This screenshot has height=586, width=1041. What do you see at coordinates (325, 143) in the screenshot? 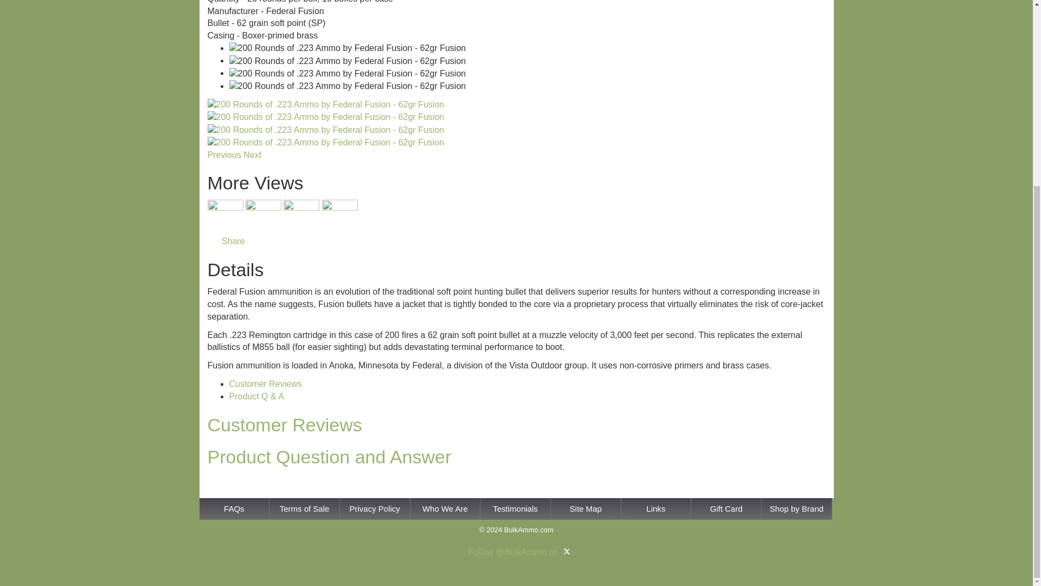
I see `200 Rounds of .223 Ammo by Federal Fusion - 62gr Fusion` at bounding box center [325, 143].